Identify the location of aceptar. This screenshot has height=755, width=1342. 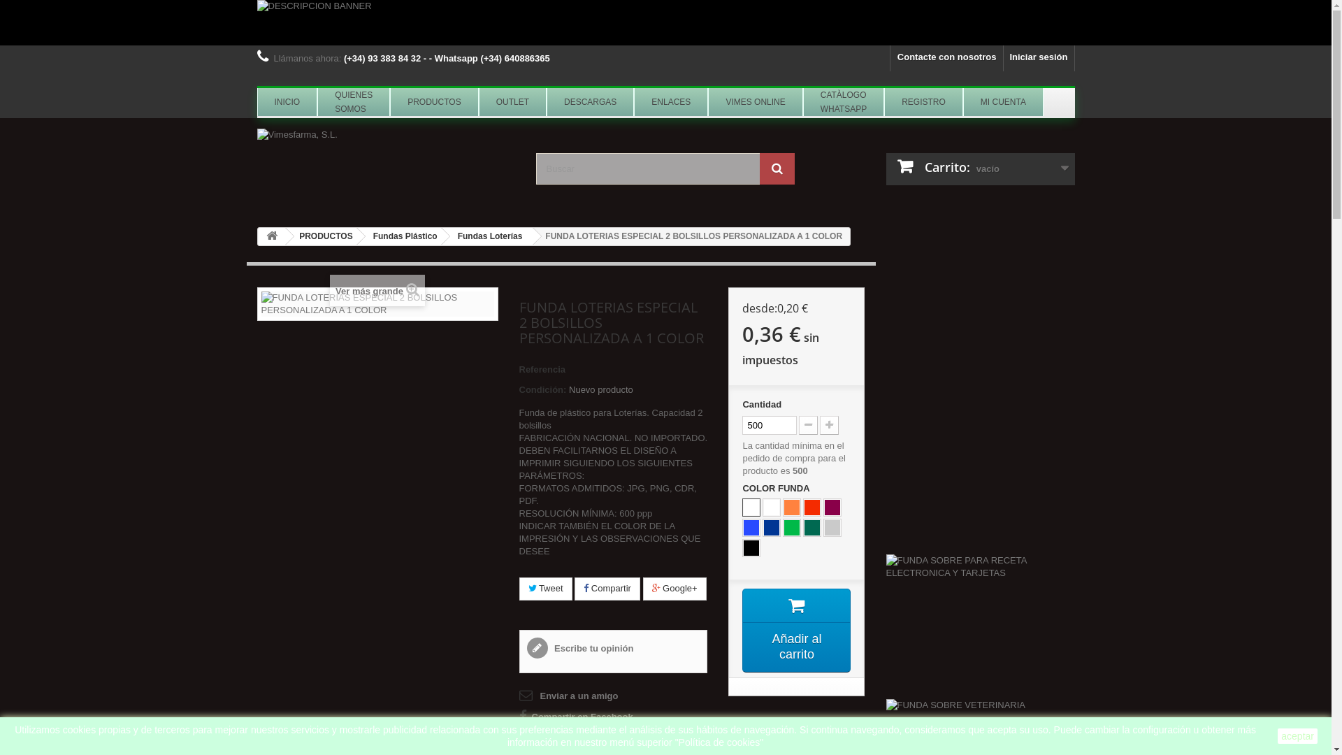
(1297, 736).